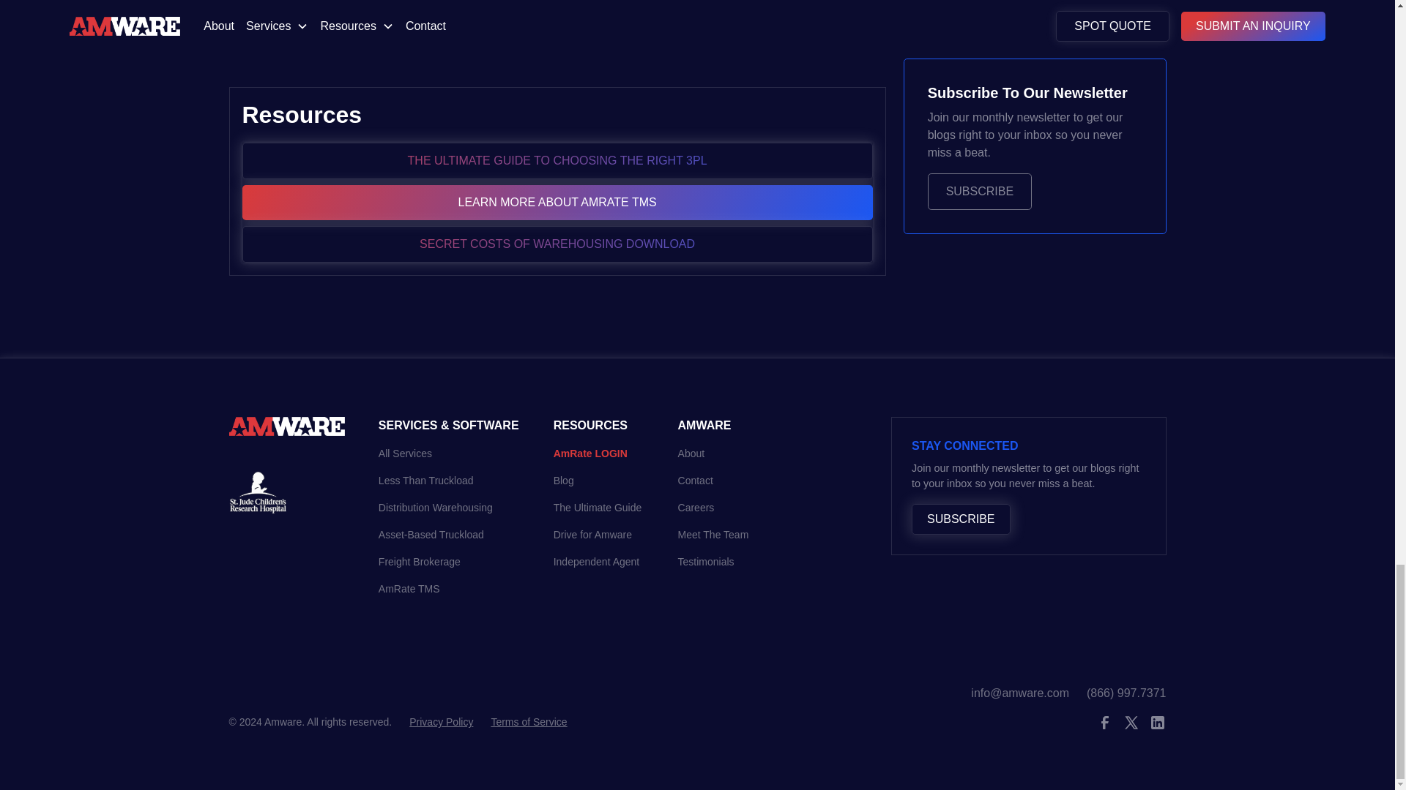 Image resolution: width=1406 pixels, height=790 pixels. Describe the element at coordinates (557, 161) in the screenshot. I see `THE ULTIMATE GUIDE TO CHOOSING THE RIGHT 3PL` at that location.